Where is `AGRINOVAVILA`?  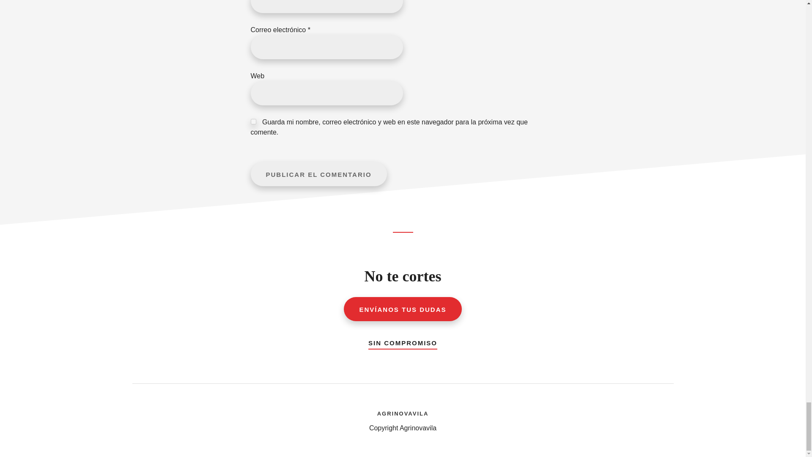 AGRINOVAVILA is located at coordinates (403, 412).